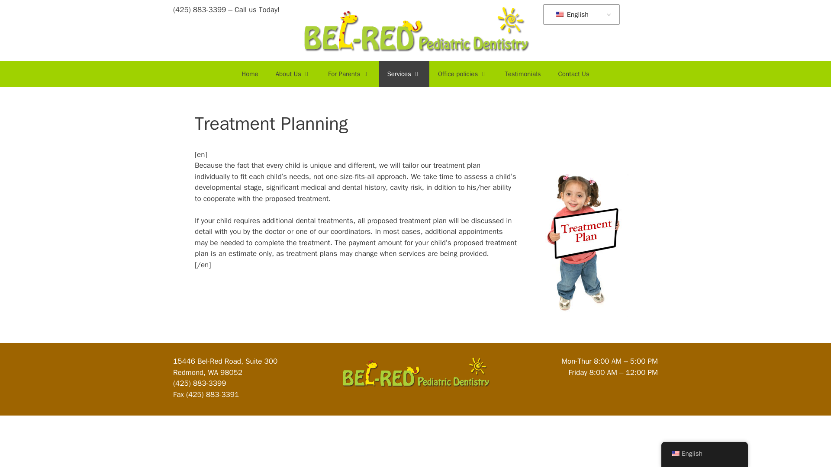  I want to click on English, so click(559, 14).